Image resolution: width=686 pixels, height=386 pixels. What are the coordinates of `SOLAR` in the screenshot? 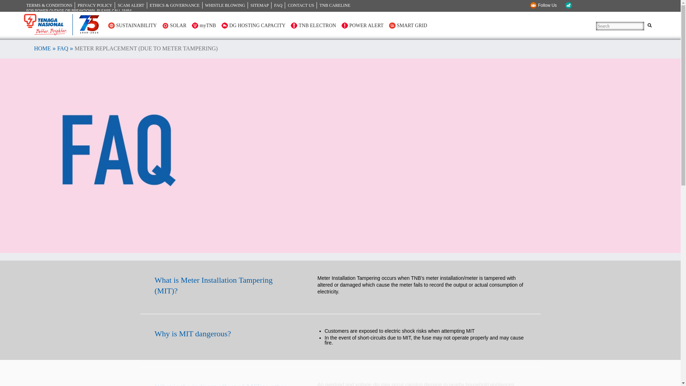 It's located at (174, 25).